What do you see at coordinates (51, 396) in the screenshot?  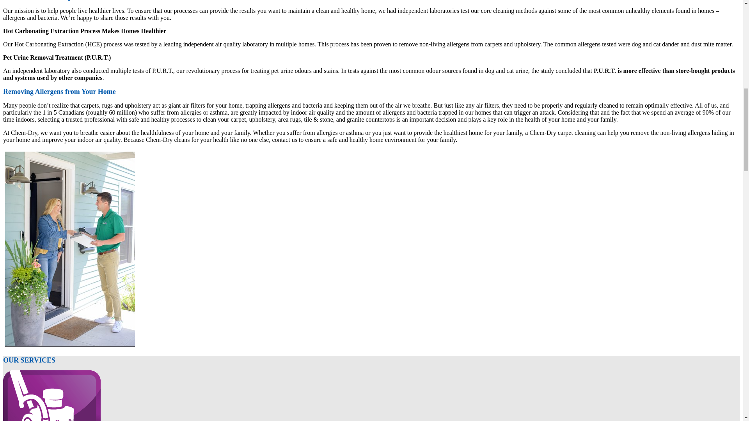 I see `area rug cleaning` at bounding box center [51, 396].